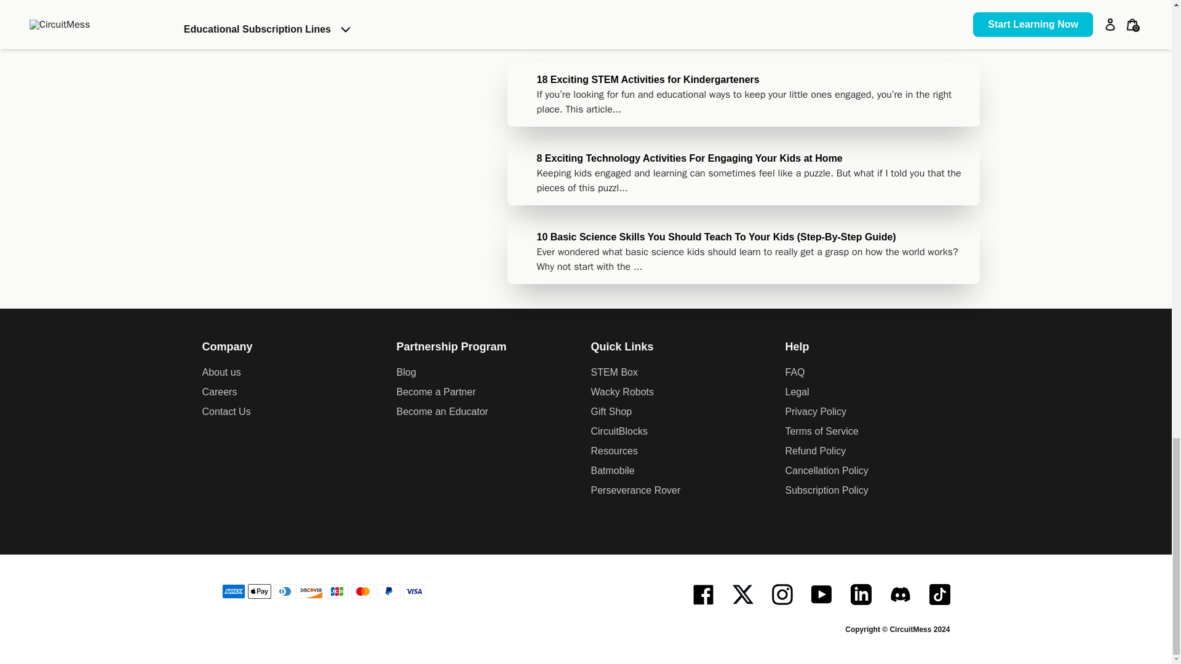  What do you see at coordinates (294, 373) in the screenshot?
I see `About us` at bounding box center [294, 373].